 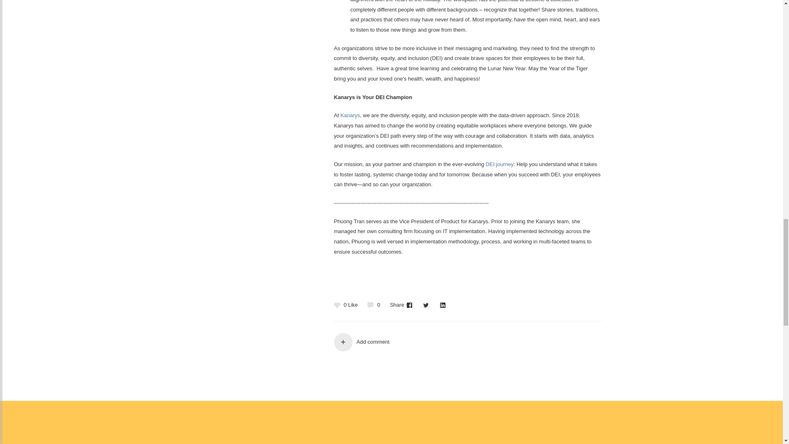 What do you see at coordinates (348, 305) in the screenshot?
I see `0 Like` at bounding box center [348, 305].